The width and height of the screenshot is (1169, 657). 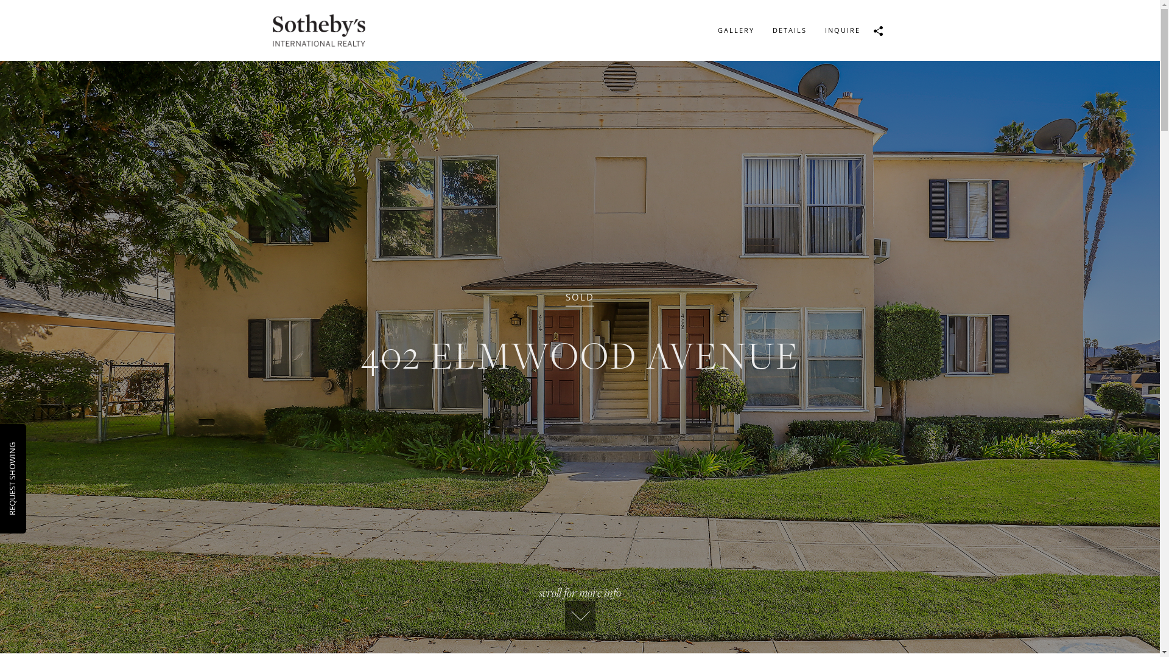 I want to click on GALLERY, so click(x=736, y=30).